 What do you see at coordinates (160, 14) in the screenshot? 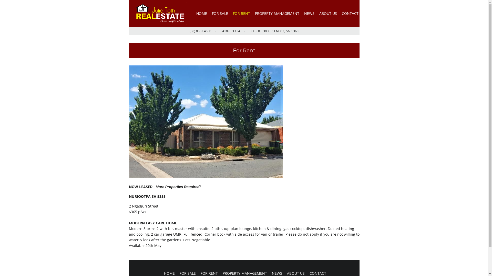
I see `Julie Toth Real Estate` at bounding box center [160, 14].